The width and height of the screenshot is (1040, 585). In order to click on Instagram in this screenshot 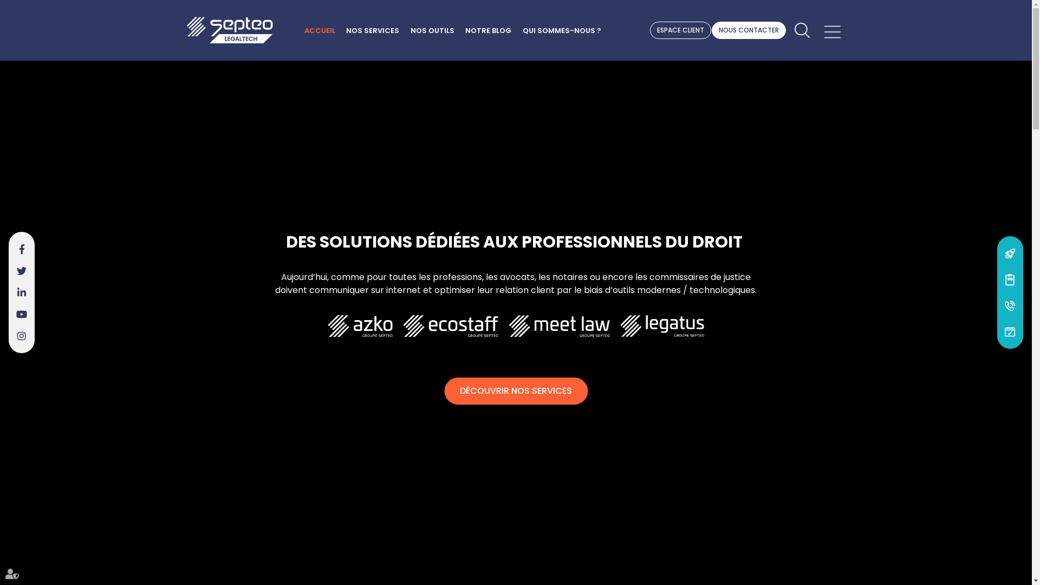, I will do `click(22, 336)`.